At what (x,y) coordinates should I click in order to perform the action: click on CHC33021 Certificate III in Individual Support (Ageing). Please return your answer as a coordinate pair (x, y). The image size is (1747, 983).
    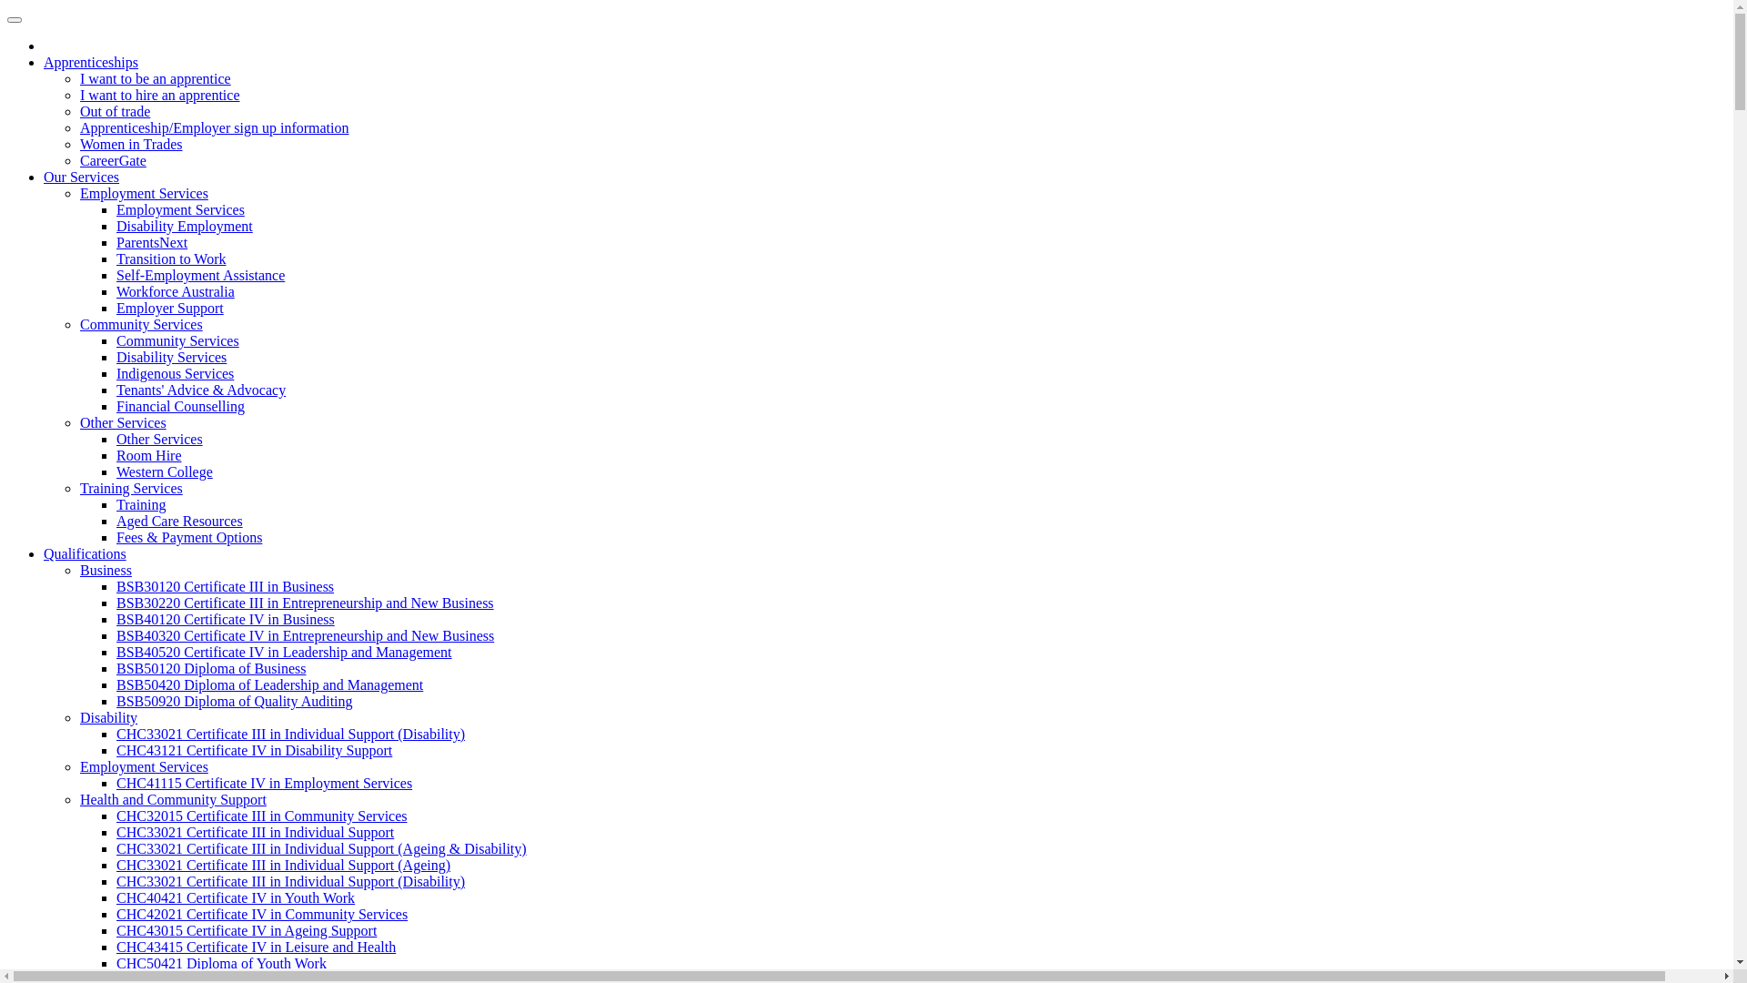
    Looking at the image, I should click on (284, 865).